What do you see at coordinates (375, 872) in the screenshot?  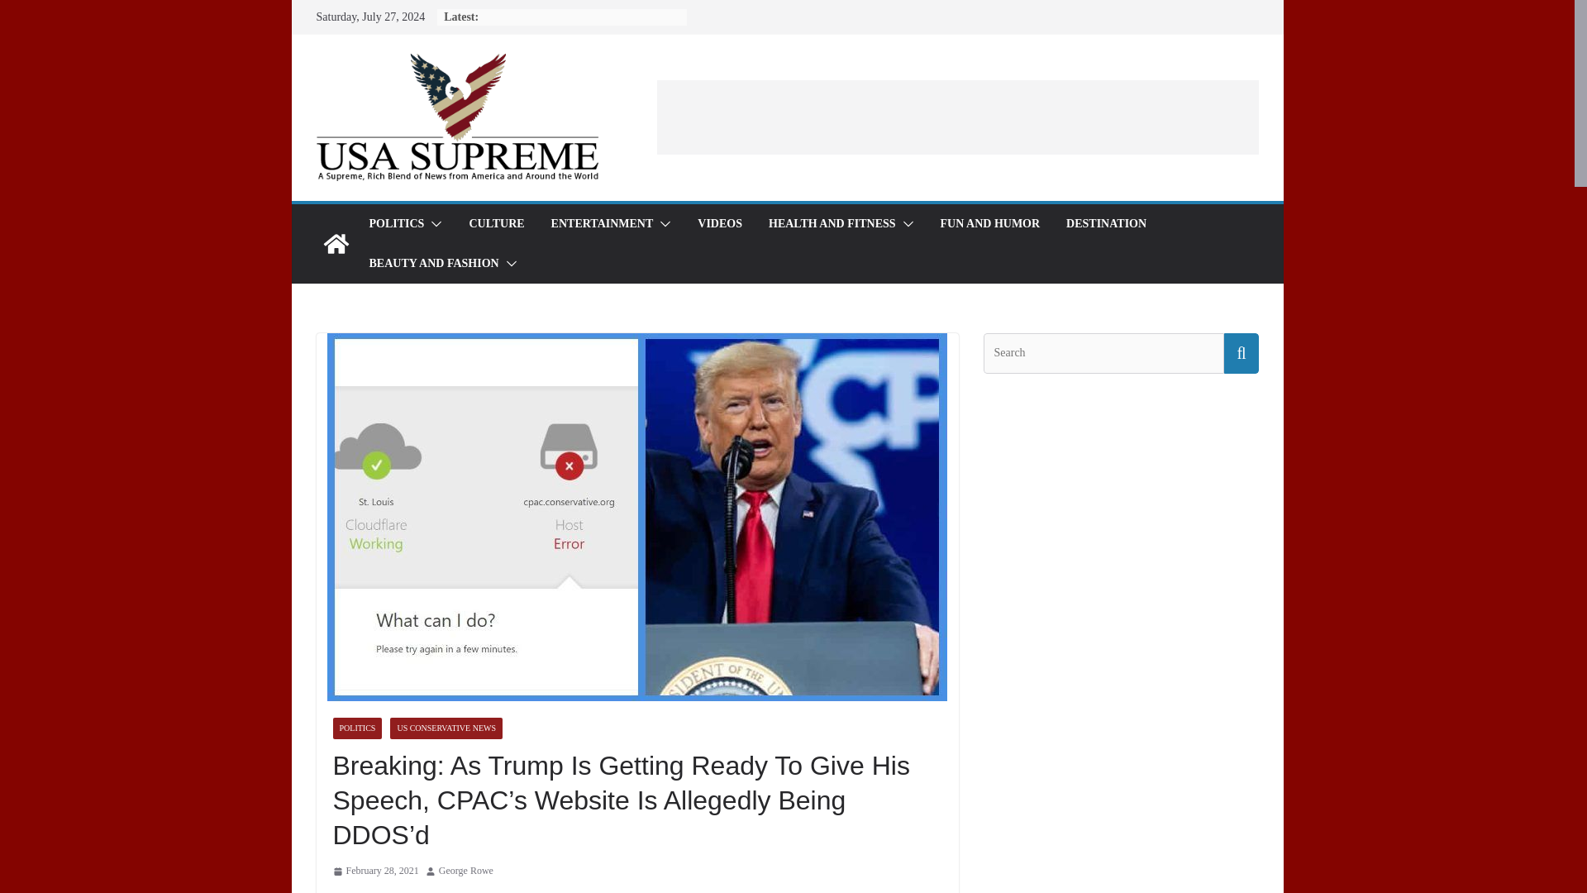 I see `February 28, 2021` at bounding box center [375, 872].